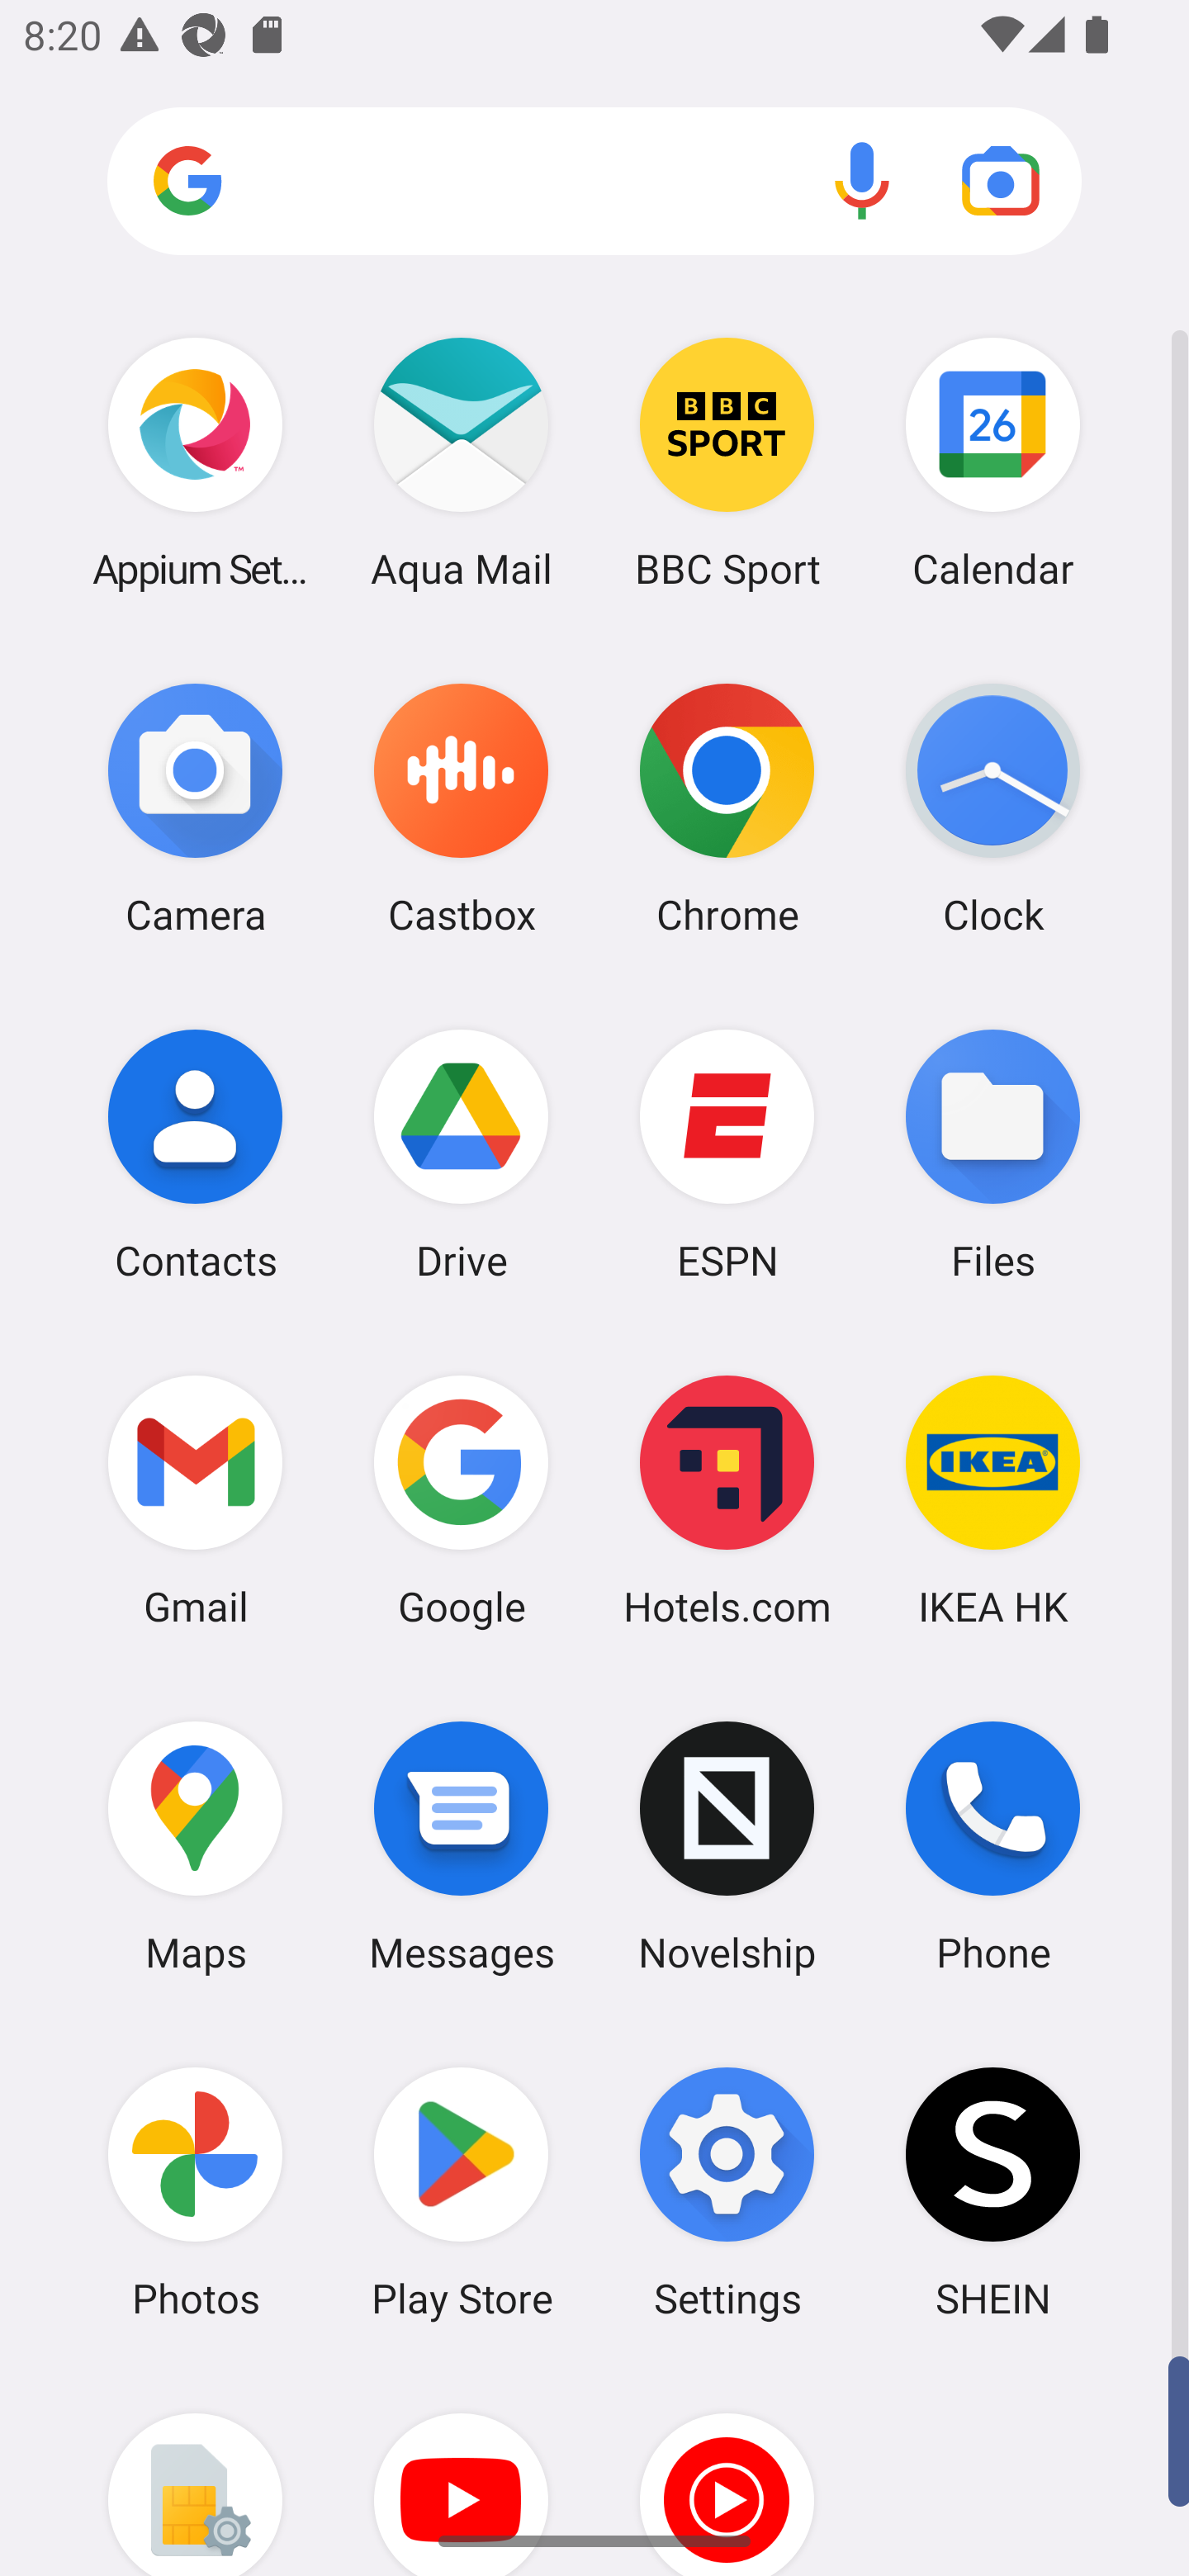 The image size is (1189, 2576). What do you see at coordinates (461, 2470) in the screenshot?
I see `YouTube` at bounding box center [461, 2470].